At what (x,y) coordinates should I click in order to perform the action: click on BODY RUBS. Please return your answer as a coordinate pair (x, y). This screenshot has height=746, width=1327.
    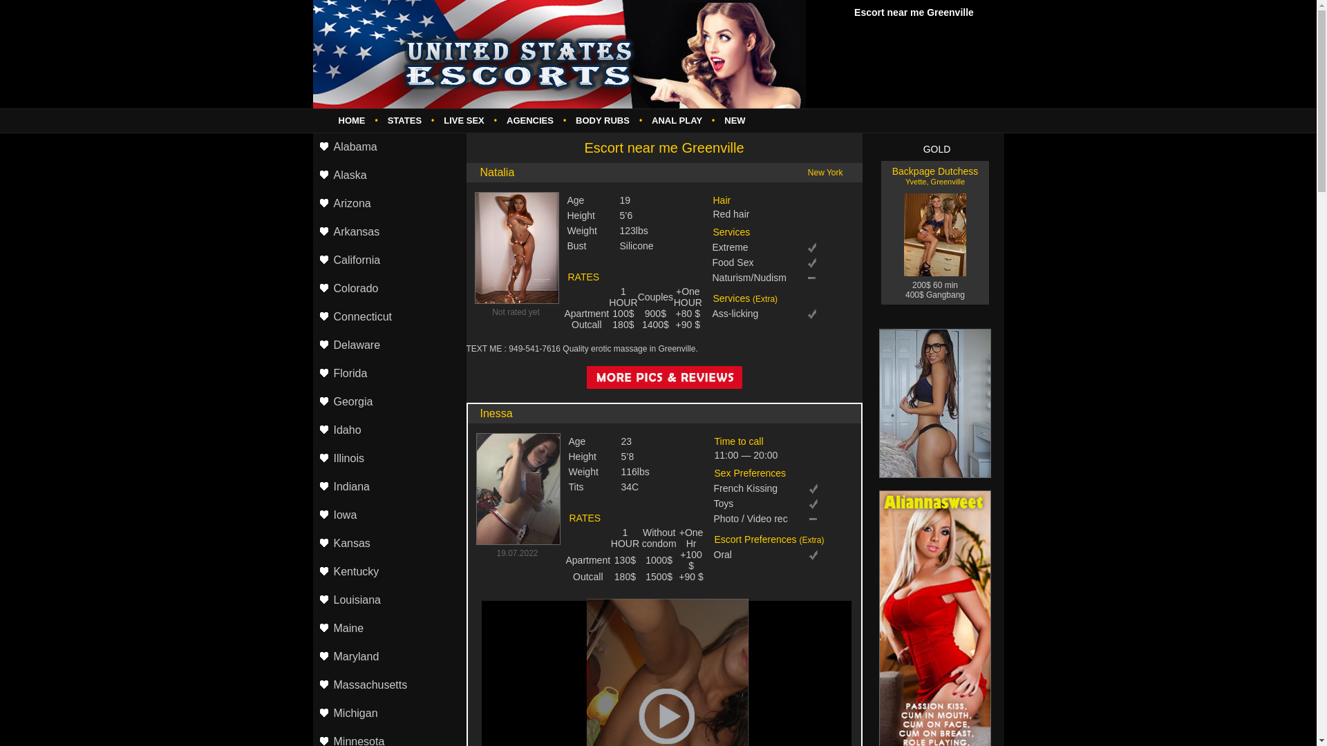
    Looking at the image, I should click on (603, 120).